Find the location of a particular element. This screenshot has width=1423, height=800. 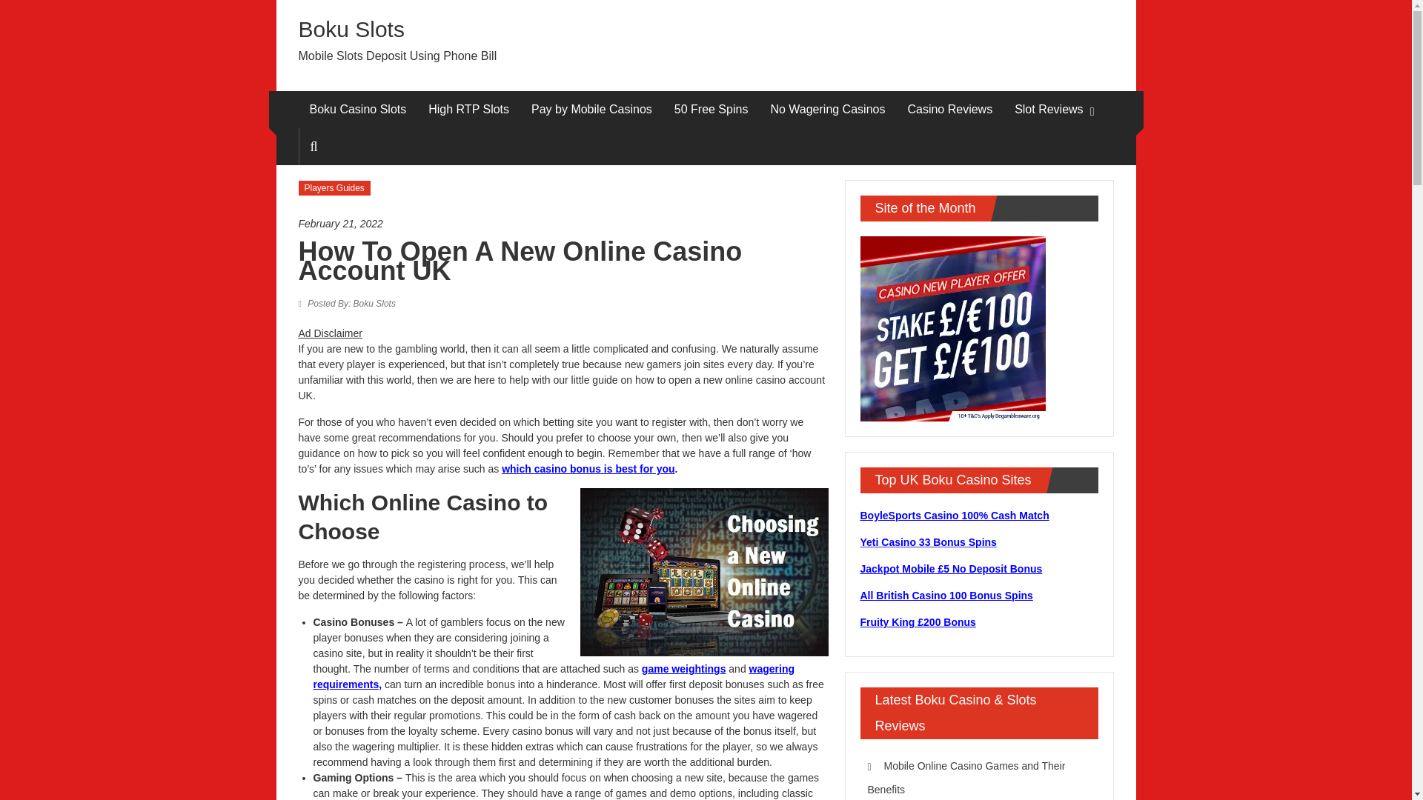

Boku Slots is located at coordinates (351, 29).